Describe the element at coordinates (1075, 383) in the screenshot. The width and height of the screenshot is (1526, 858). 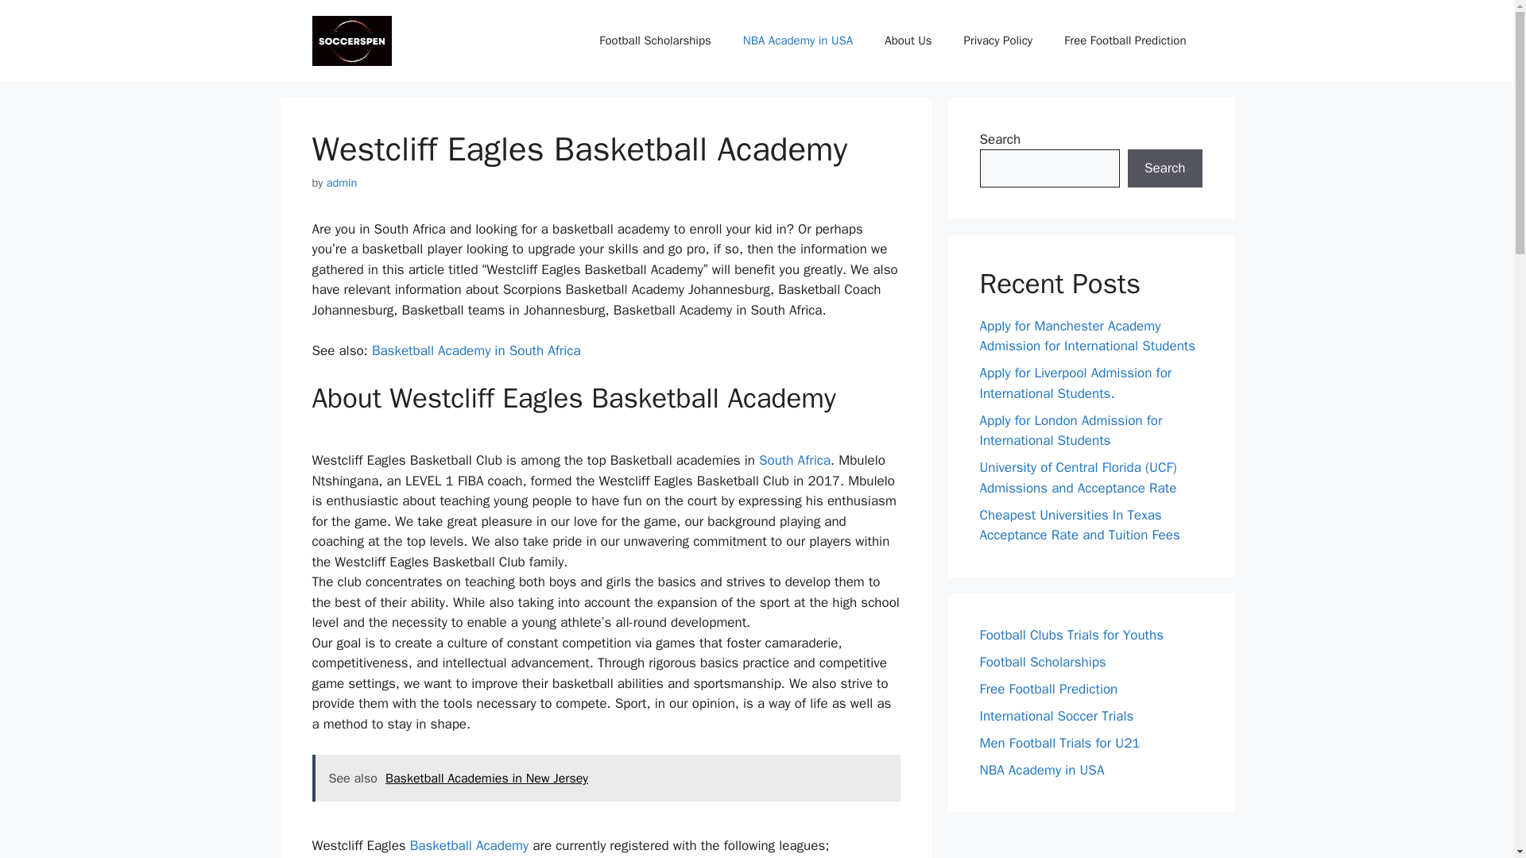
I see `Apply for Liverpool Admission for International Students.` at that location.